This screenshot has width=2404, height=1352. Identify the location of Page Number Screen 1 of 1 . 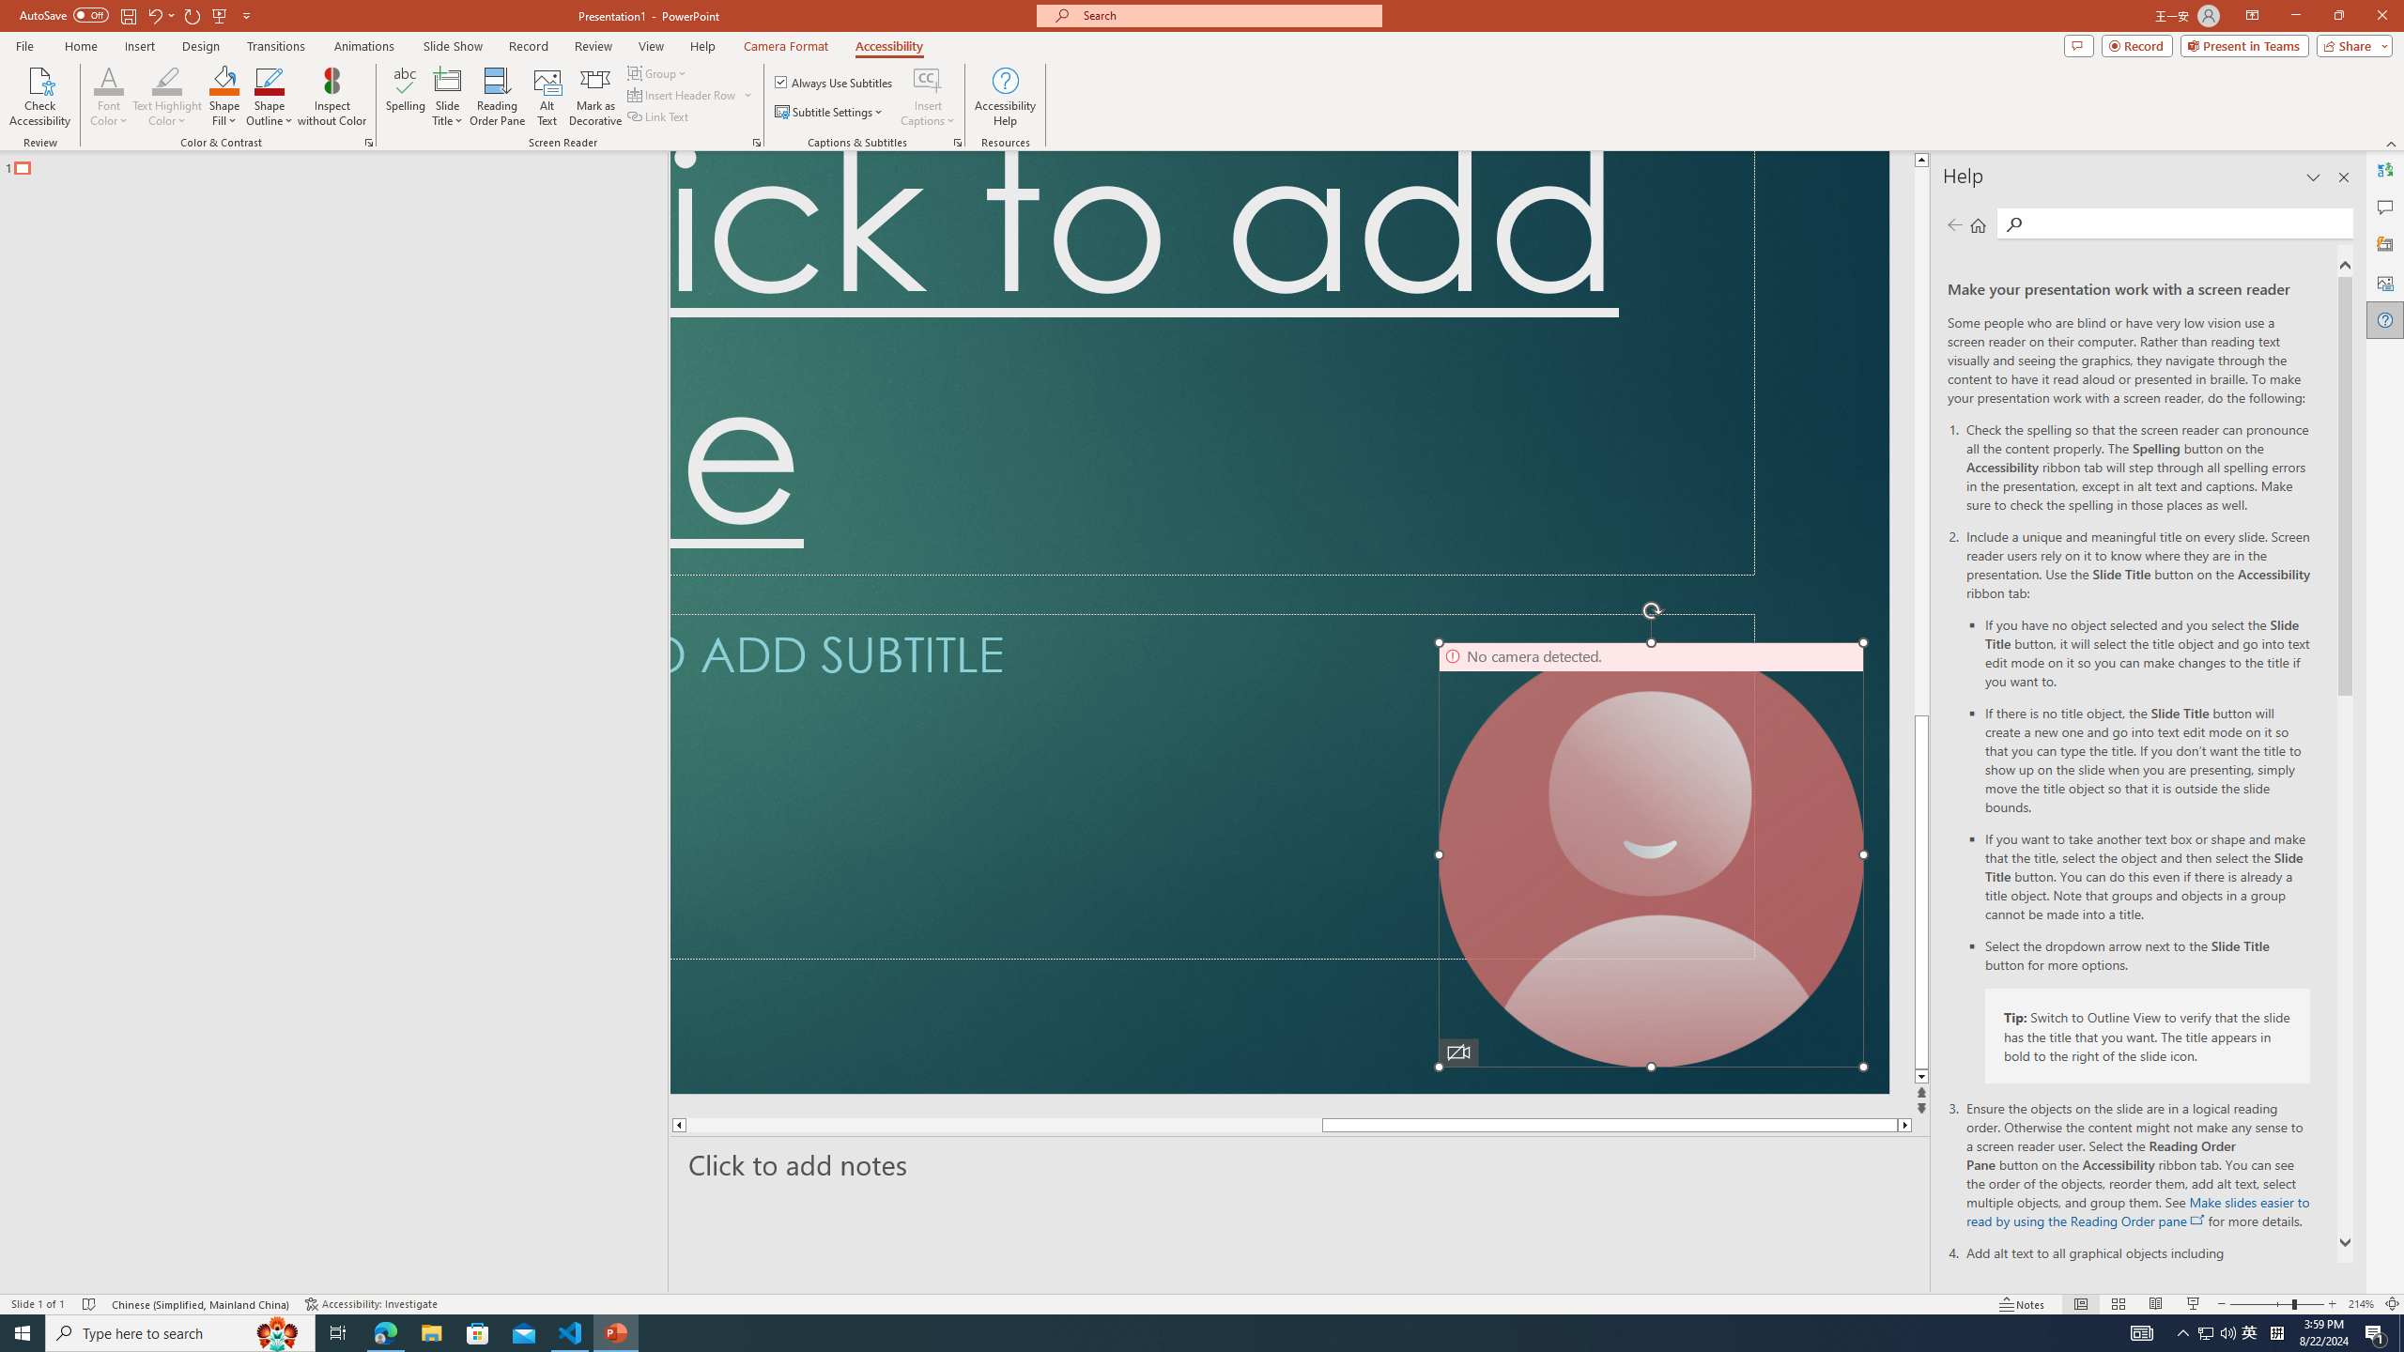
(57, 1277).